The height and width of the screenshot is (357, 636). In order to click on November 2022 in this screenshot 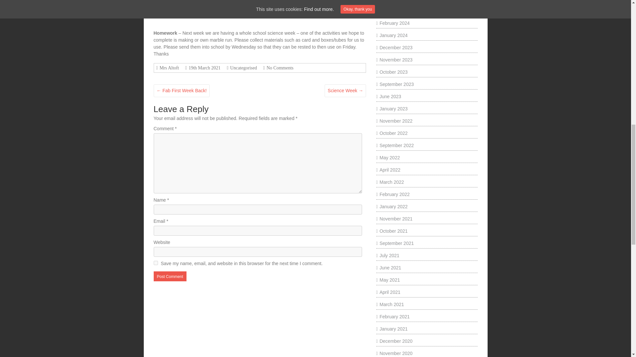, I will do `click(395, 121)`.